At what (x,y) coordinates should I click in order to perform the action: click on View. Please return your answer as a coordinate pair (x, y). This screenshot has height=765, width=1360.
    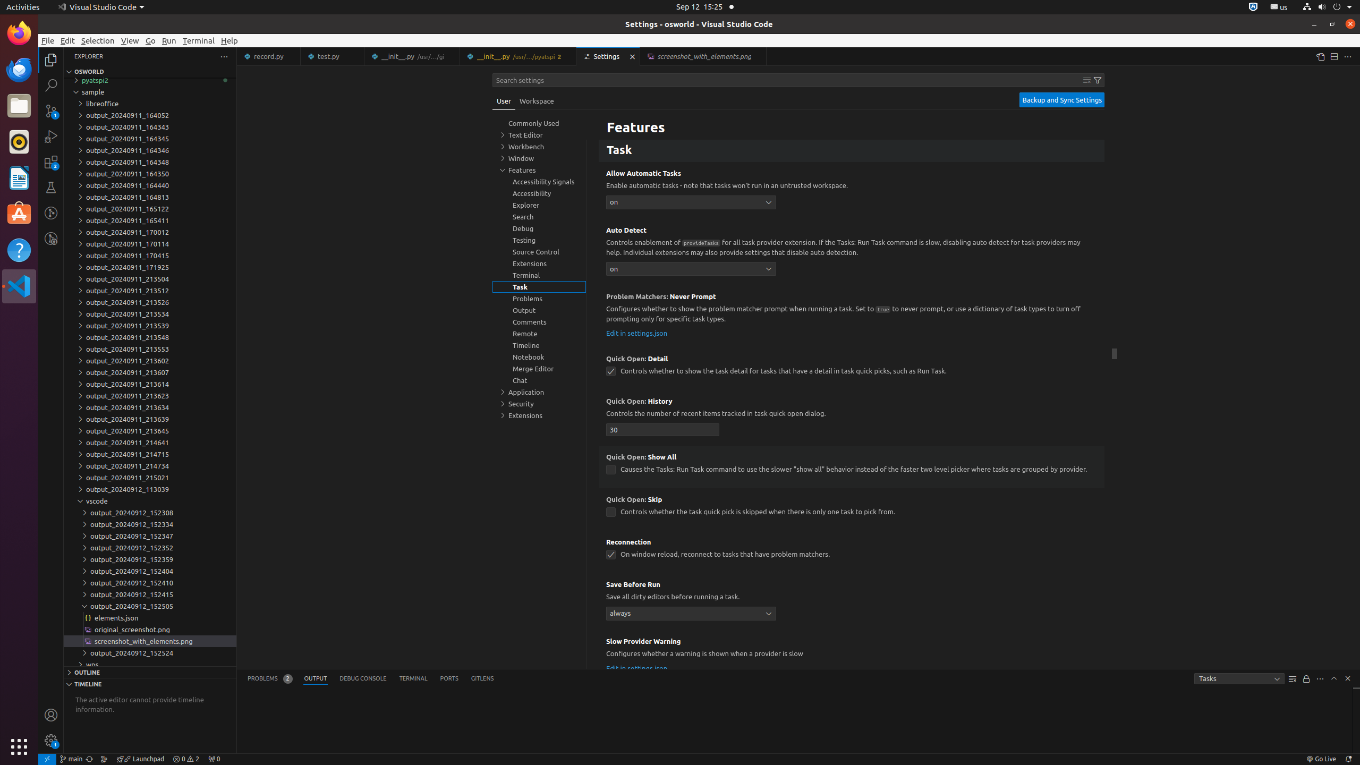
    Looking at the image, I should click on (130, 40).